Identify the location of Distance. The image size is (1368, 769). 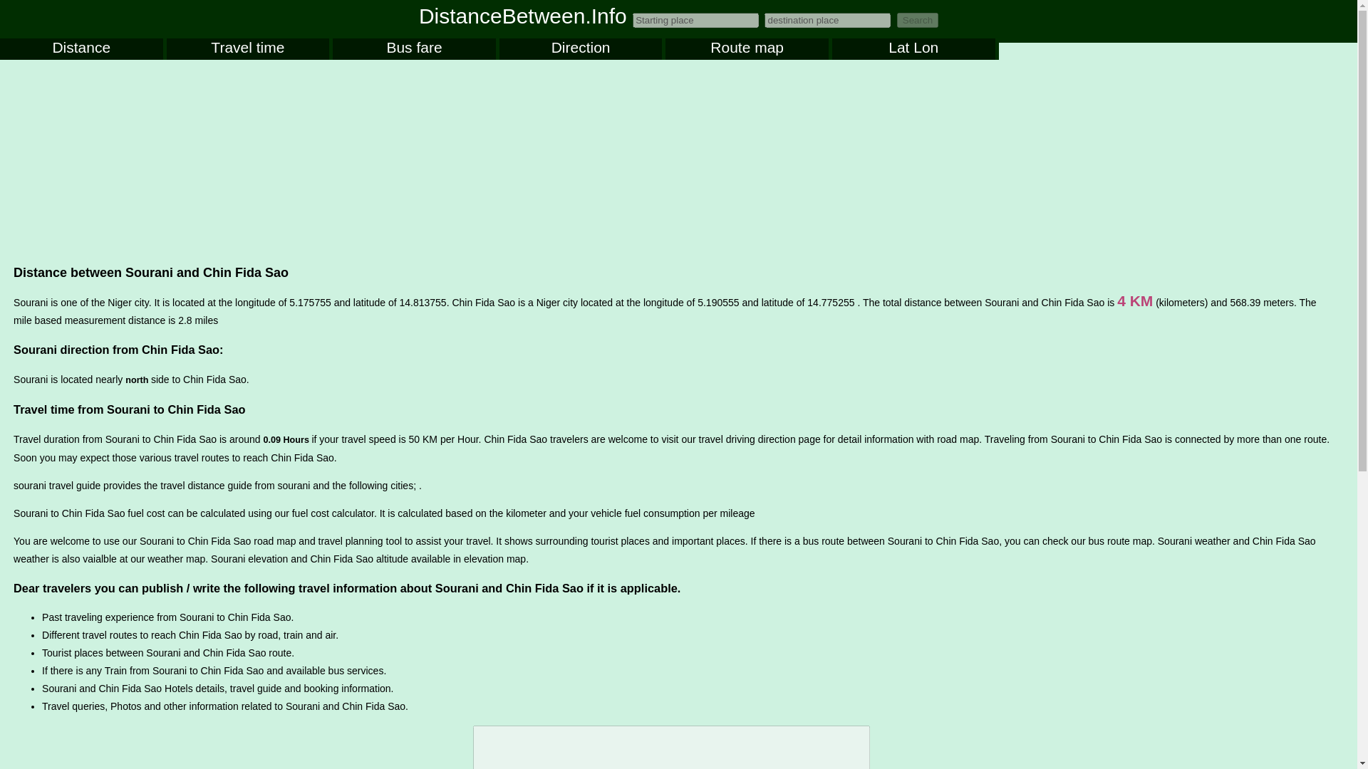
(81, 49).